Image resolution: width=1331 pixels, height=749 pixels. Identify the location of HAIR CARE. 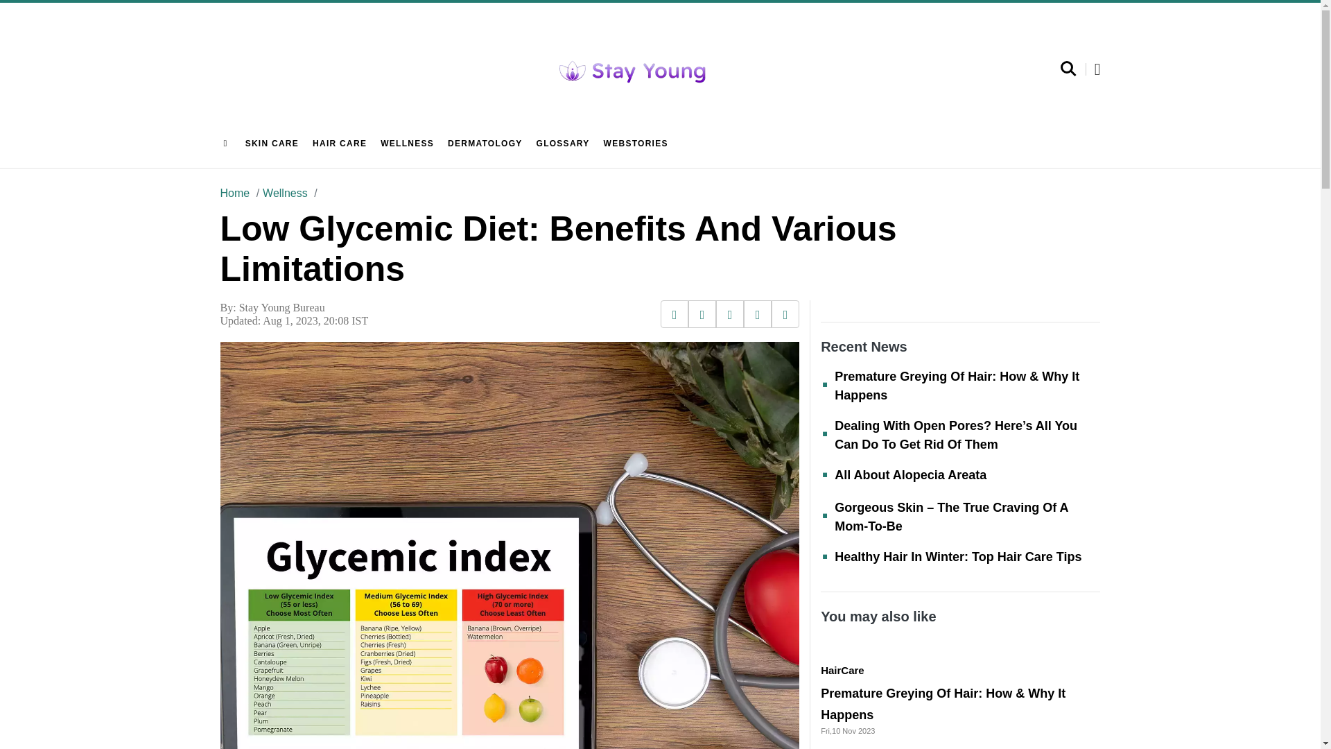
(339, 144).